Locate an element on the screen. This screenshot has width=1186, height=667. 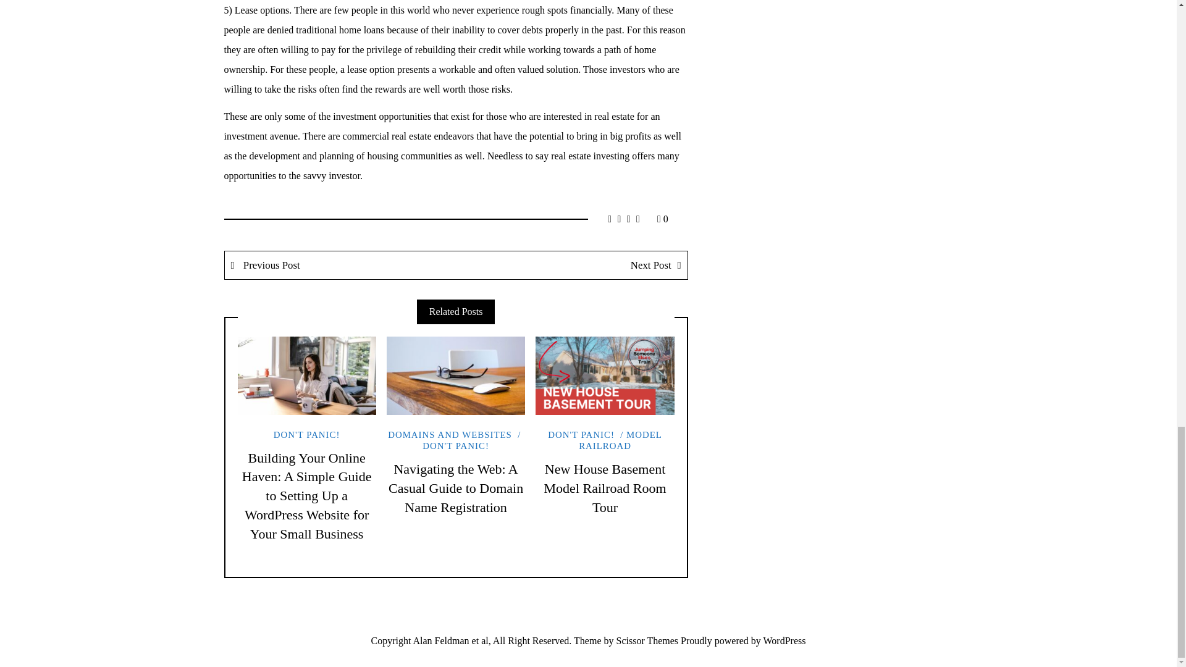
Next Post is located at coordinates (571, 266).